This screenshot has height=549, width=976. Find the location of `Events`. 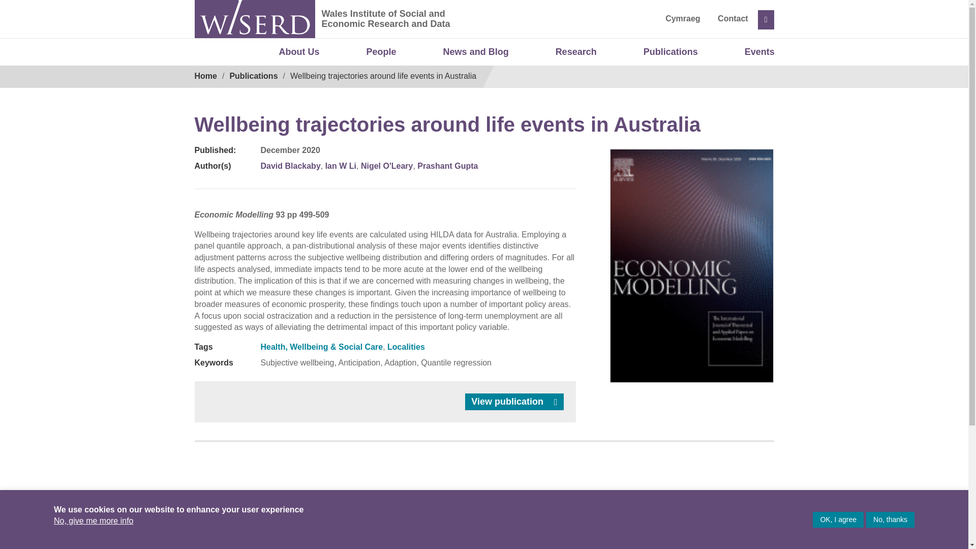

Events is located at coordinates (759, 52).